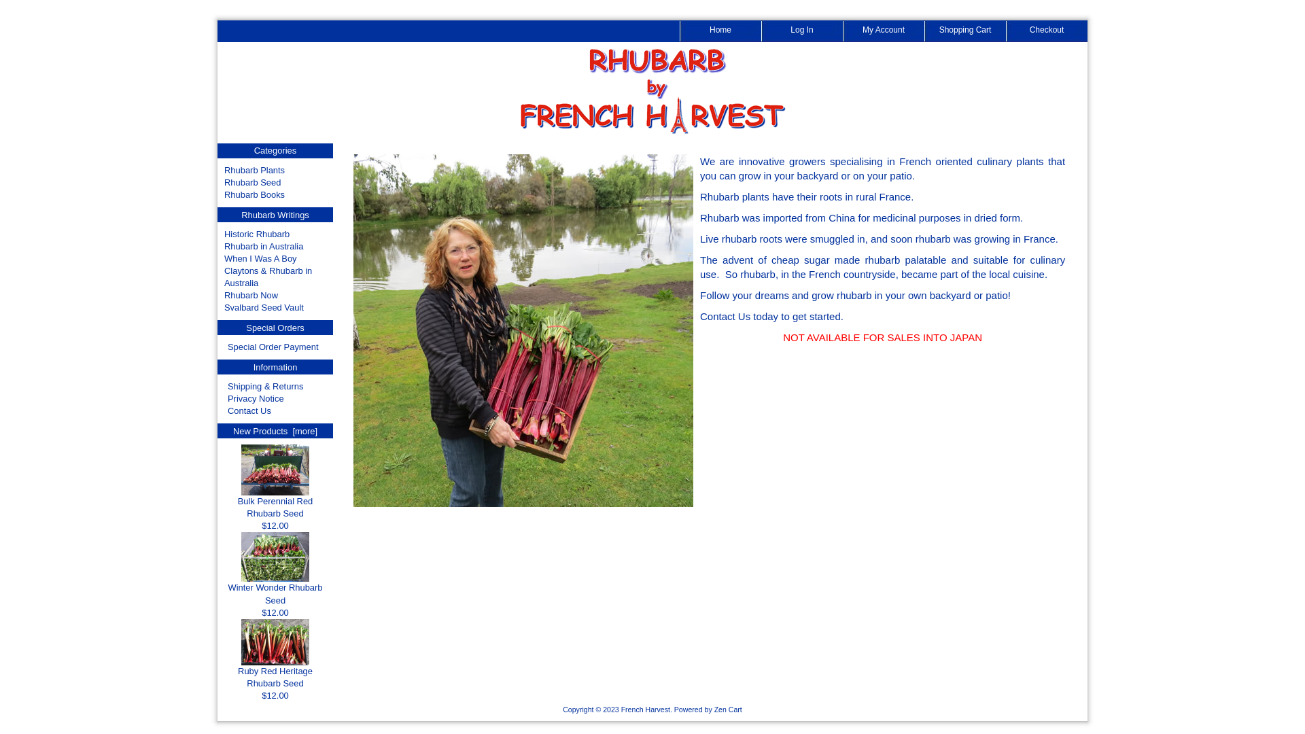  I want to click on Shipping & Returns, so click(265, 386).